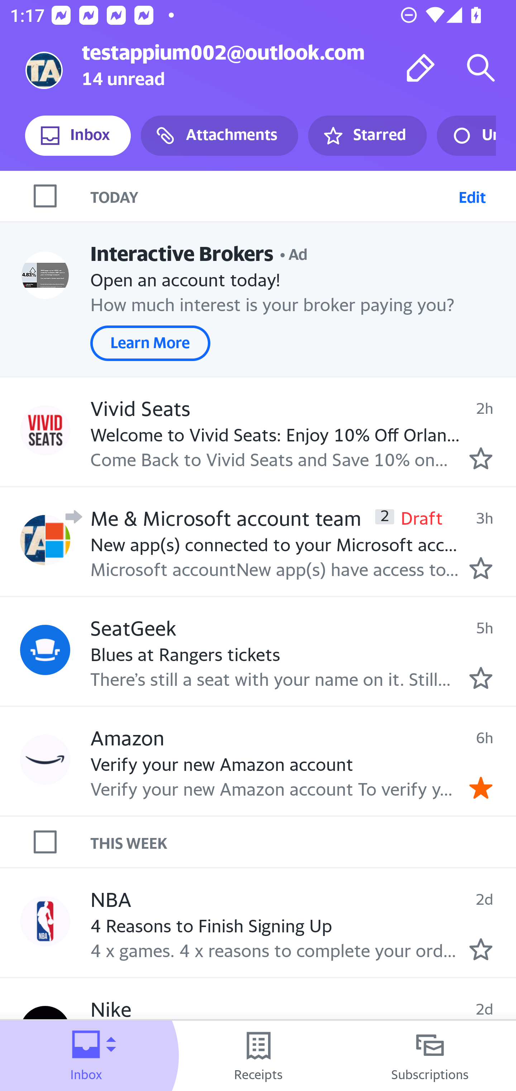  I want to click on Search mail, so click(481, 67).